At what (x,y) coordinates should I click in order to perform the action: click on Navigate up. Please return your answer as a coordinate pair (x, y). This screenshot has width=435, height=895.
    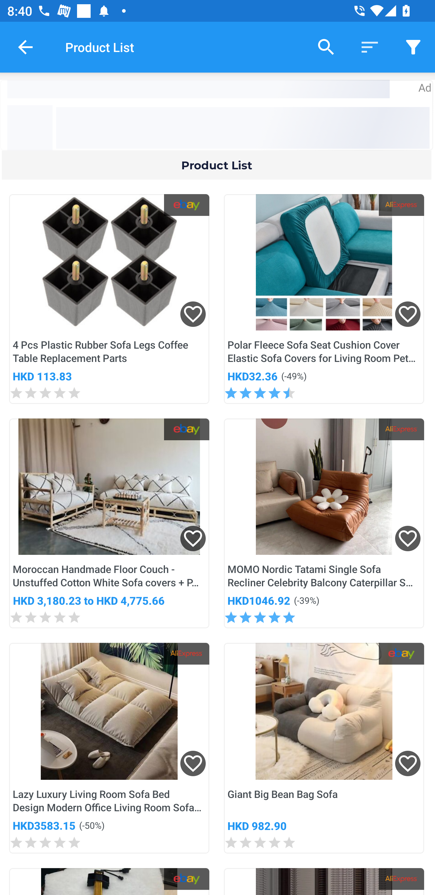
    Looking at the image, I should click on (25, 47).